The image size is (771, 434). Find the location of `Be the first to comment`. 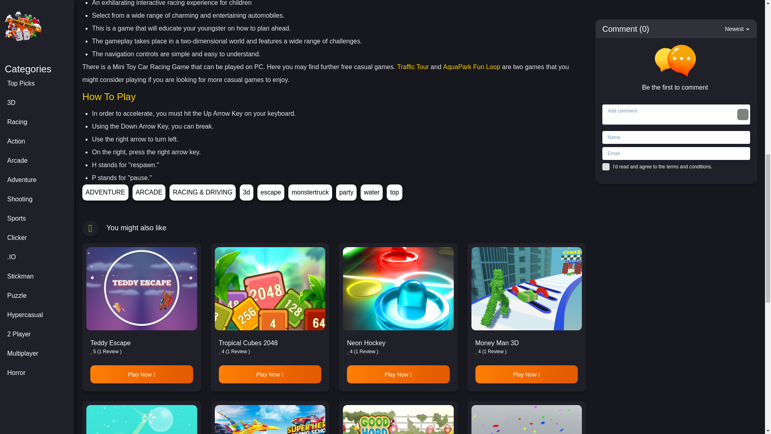

Be the first to comment is located at coordinates (678, 68).